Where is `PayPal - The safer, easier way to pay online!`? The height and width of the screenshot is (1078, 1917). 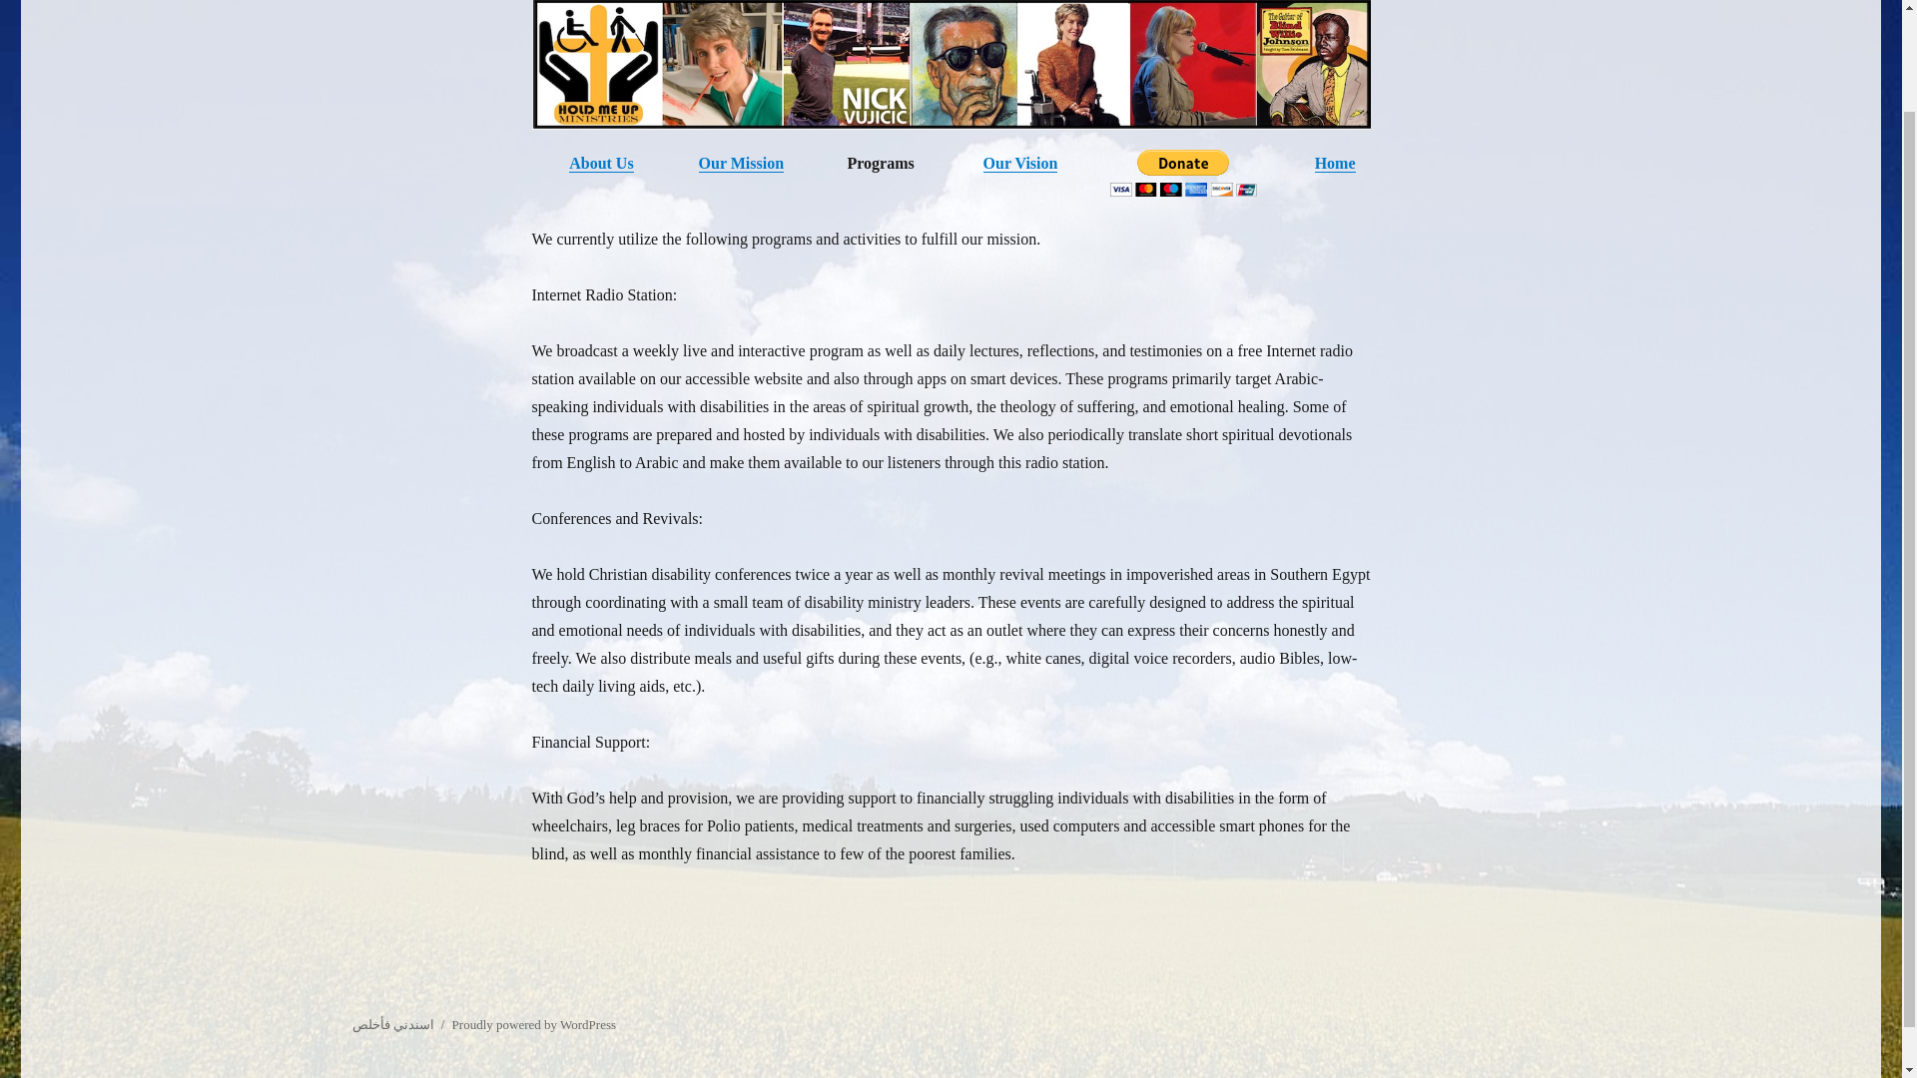 PayPal - The safer, easier way to pay online! is located at coordinates (1183, 173).